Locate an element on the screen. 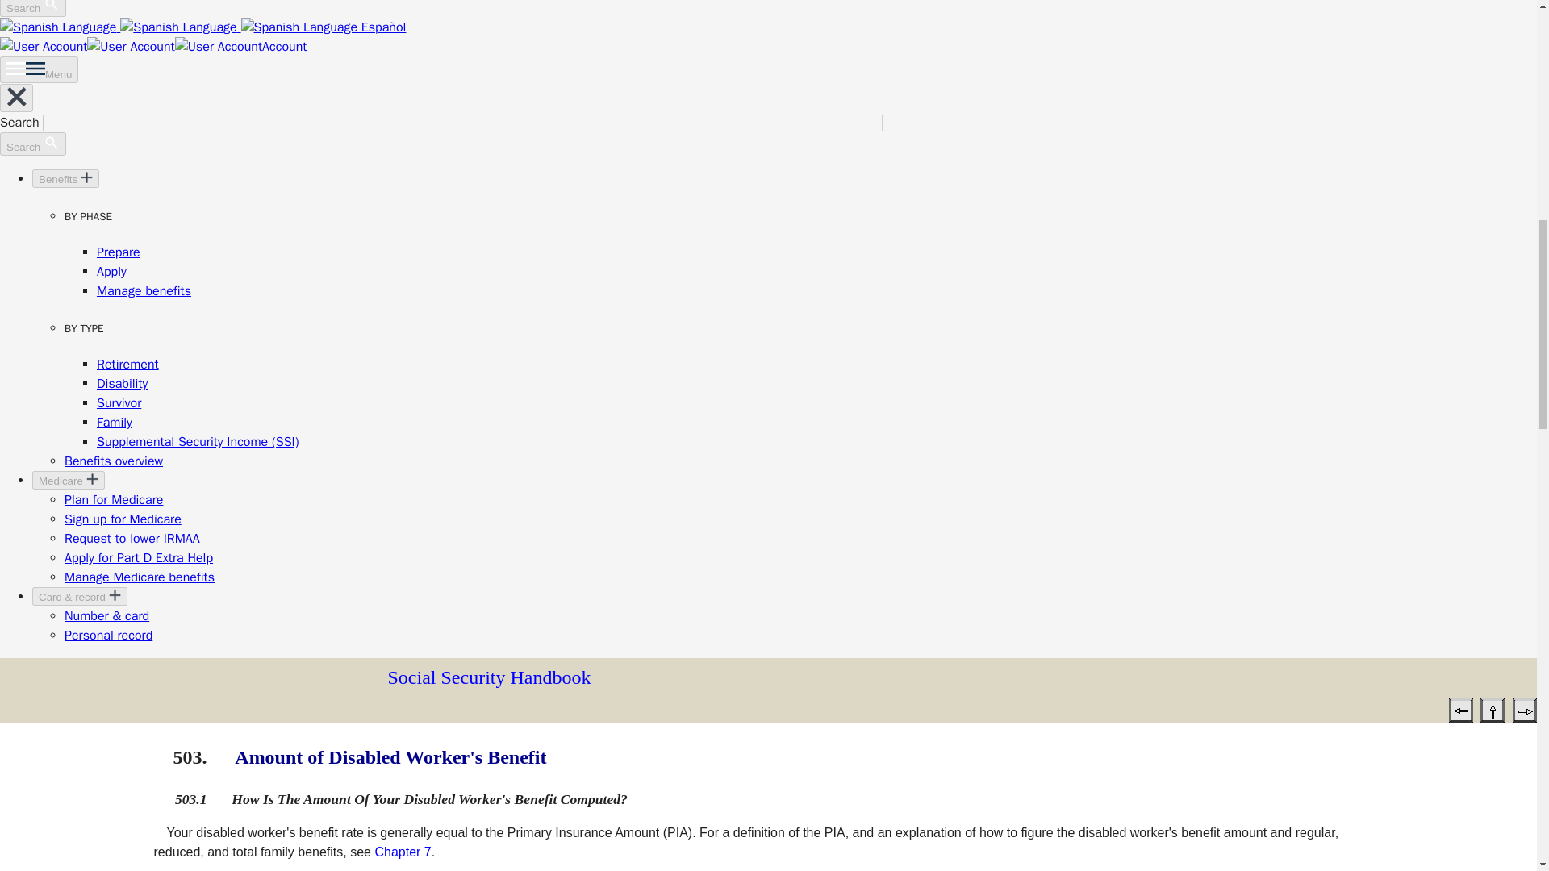 The image size is (1549, 871). Previous Section is located at coordinates (1460, 711).